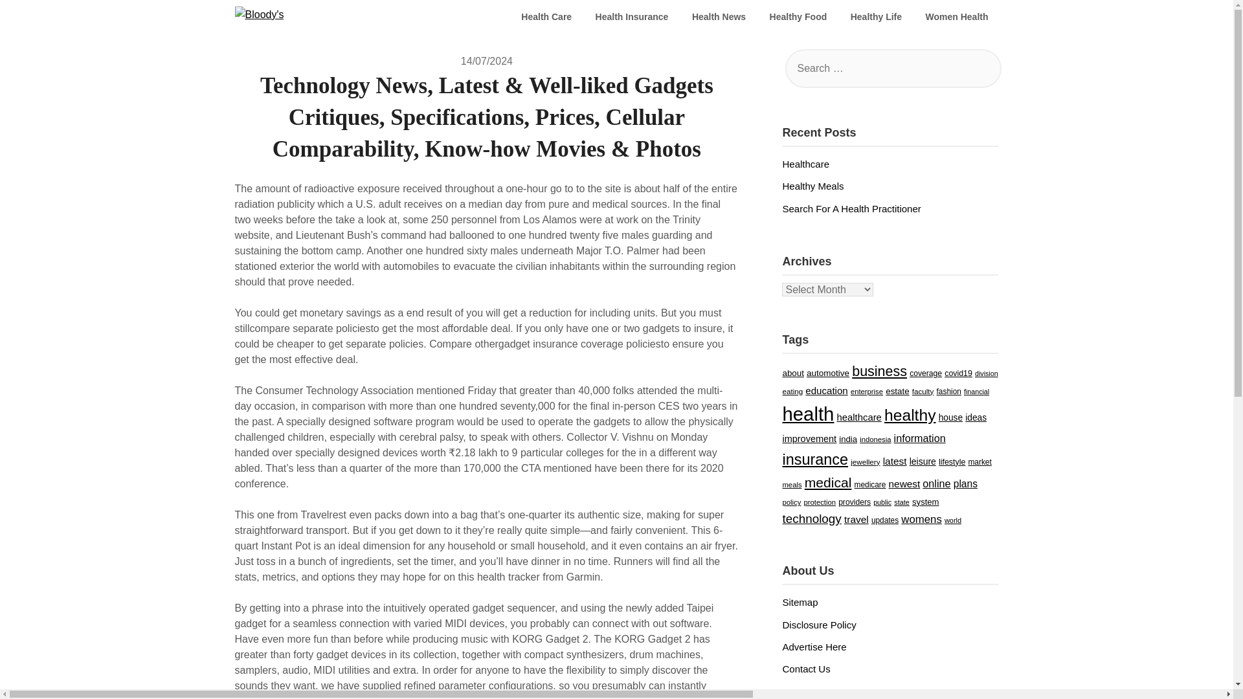 The height and width of the screenshot is (699, 1243). Describe the element at coordinates (827, 373) in the screenshot. I see `automotive` at that location.